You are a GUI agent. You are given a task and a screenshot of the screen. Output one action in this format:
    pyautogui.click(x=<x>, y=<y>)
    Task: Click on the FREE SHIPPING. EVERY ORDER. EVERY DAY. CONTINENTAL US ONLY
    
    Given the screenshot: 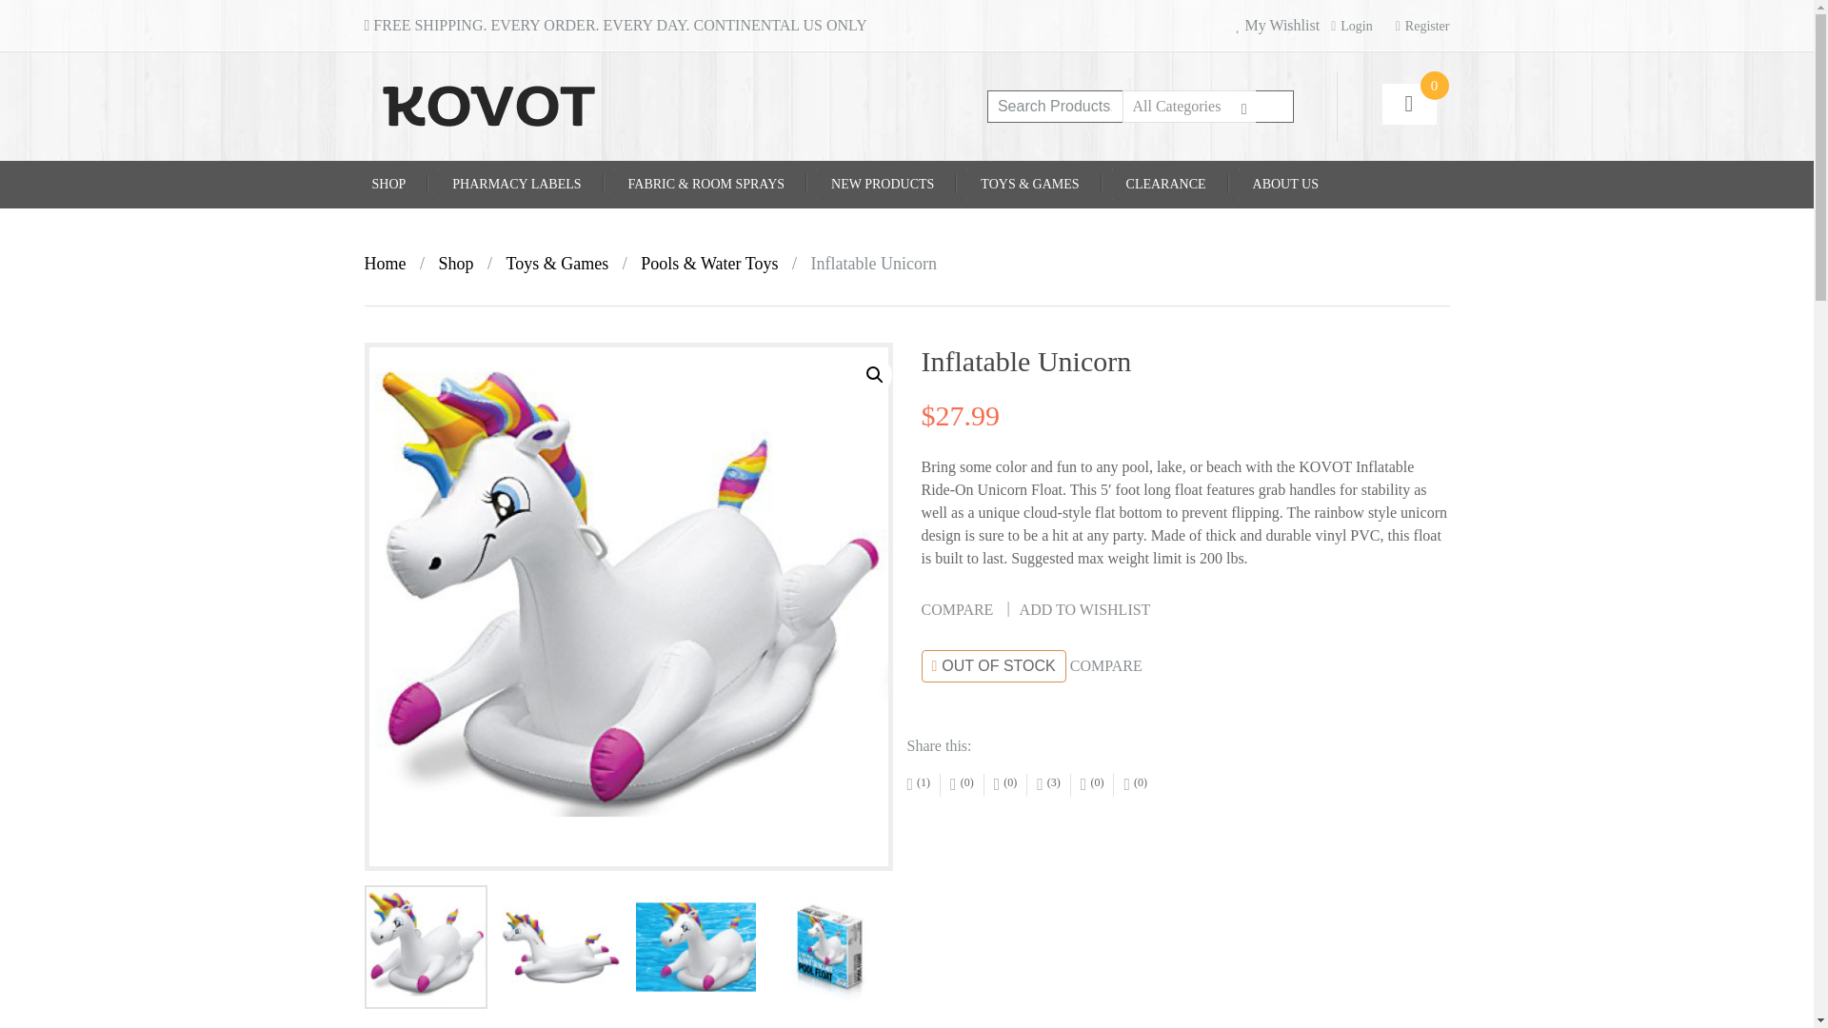 What is the action you would take?
    pyautogui.click(x=615, y=25)
    